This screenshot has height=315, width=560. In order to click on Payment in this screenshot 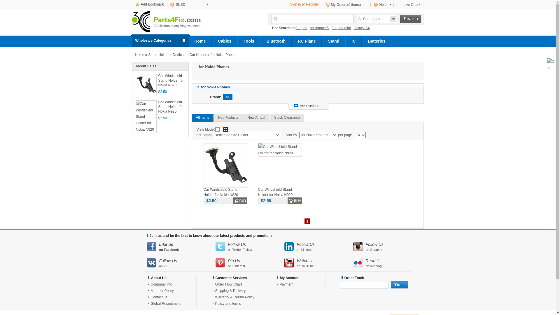, I will do `click(286, 284)`.